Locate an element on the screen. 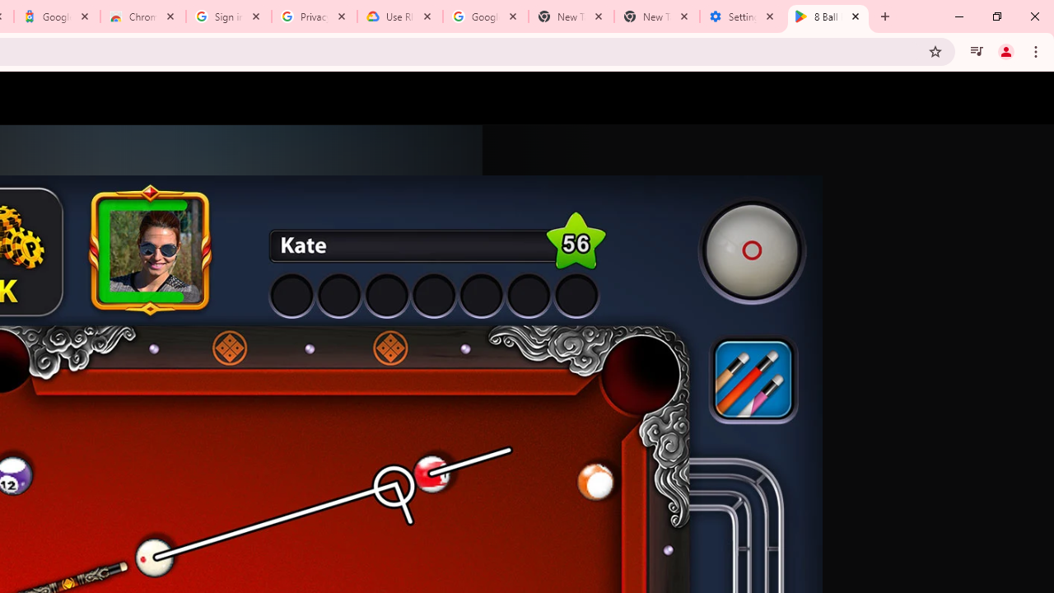 The width and height of the screenshot is (1054, 593). 8 Ball Pool - Apps on Google Play is located at coordinates (828, 16).